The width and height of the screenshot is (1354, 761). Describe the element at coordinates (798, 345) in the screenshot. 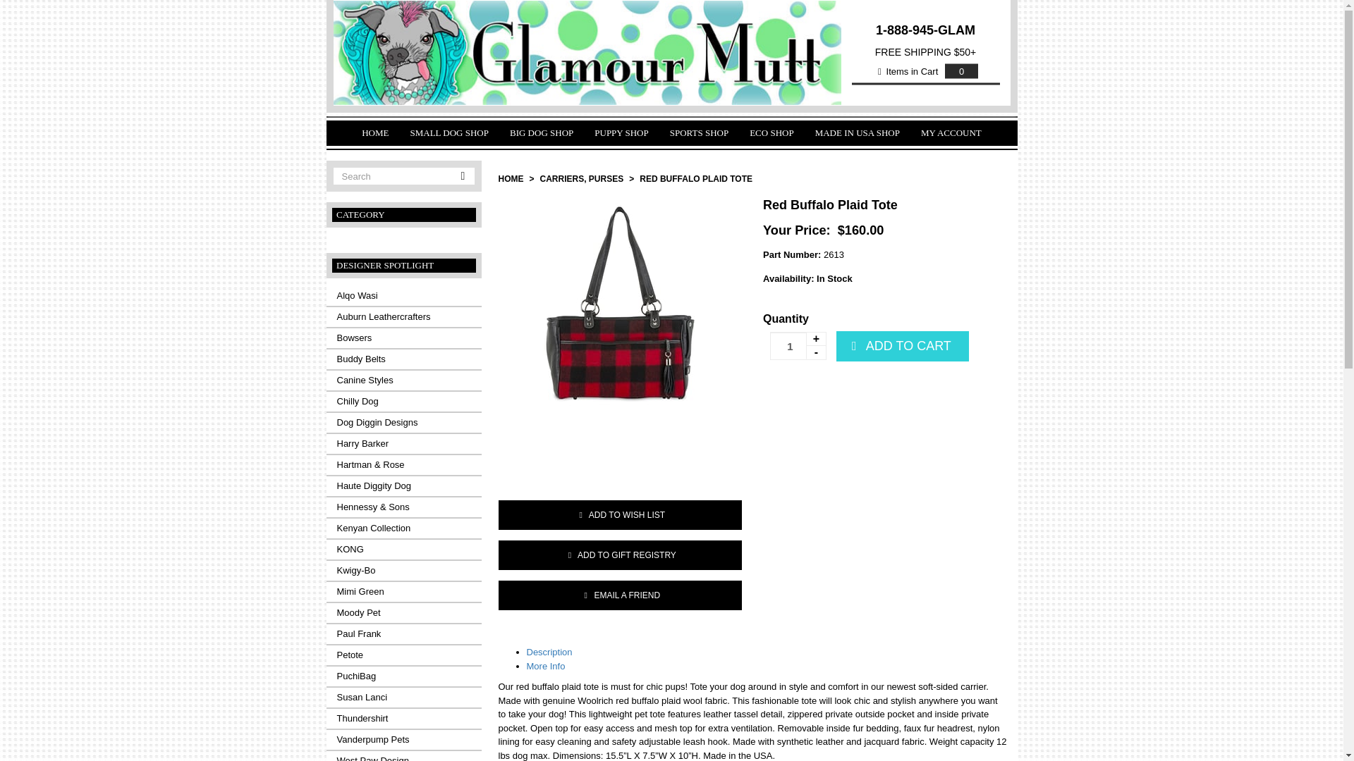

I see `1` at that location.